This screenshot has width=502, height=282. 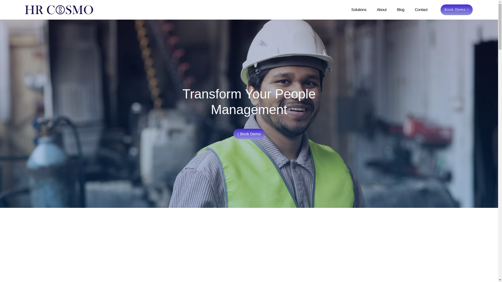 I want to click on About, so click(x=381, y=9).